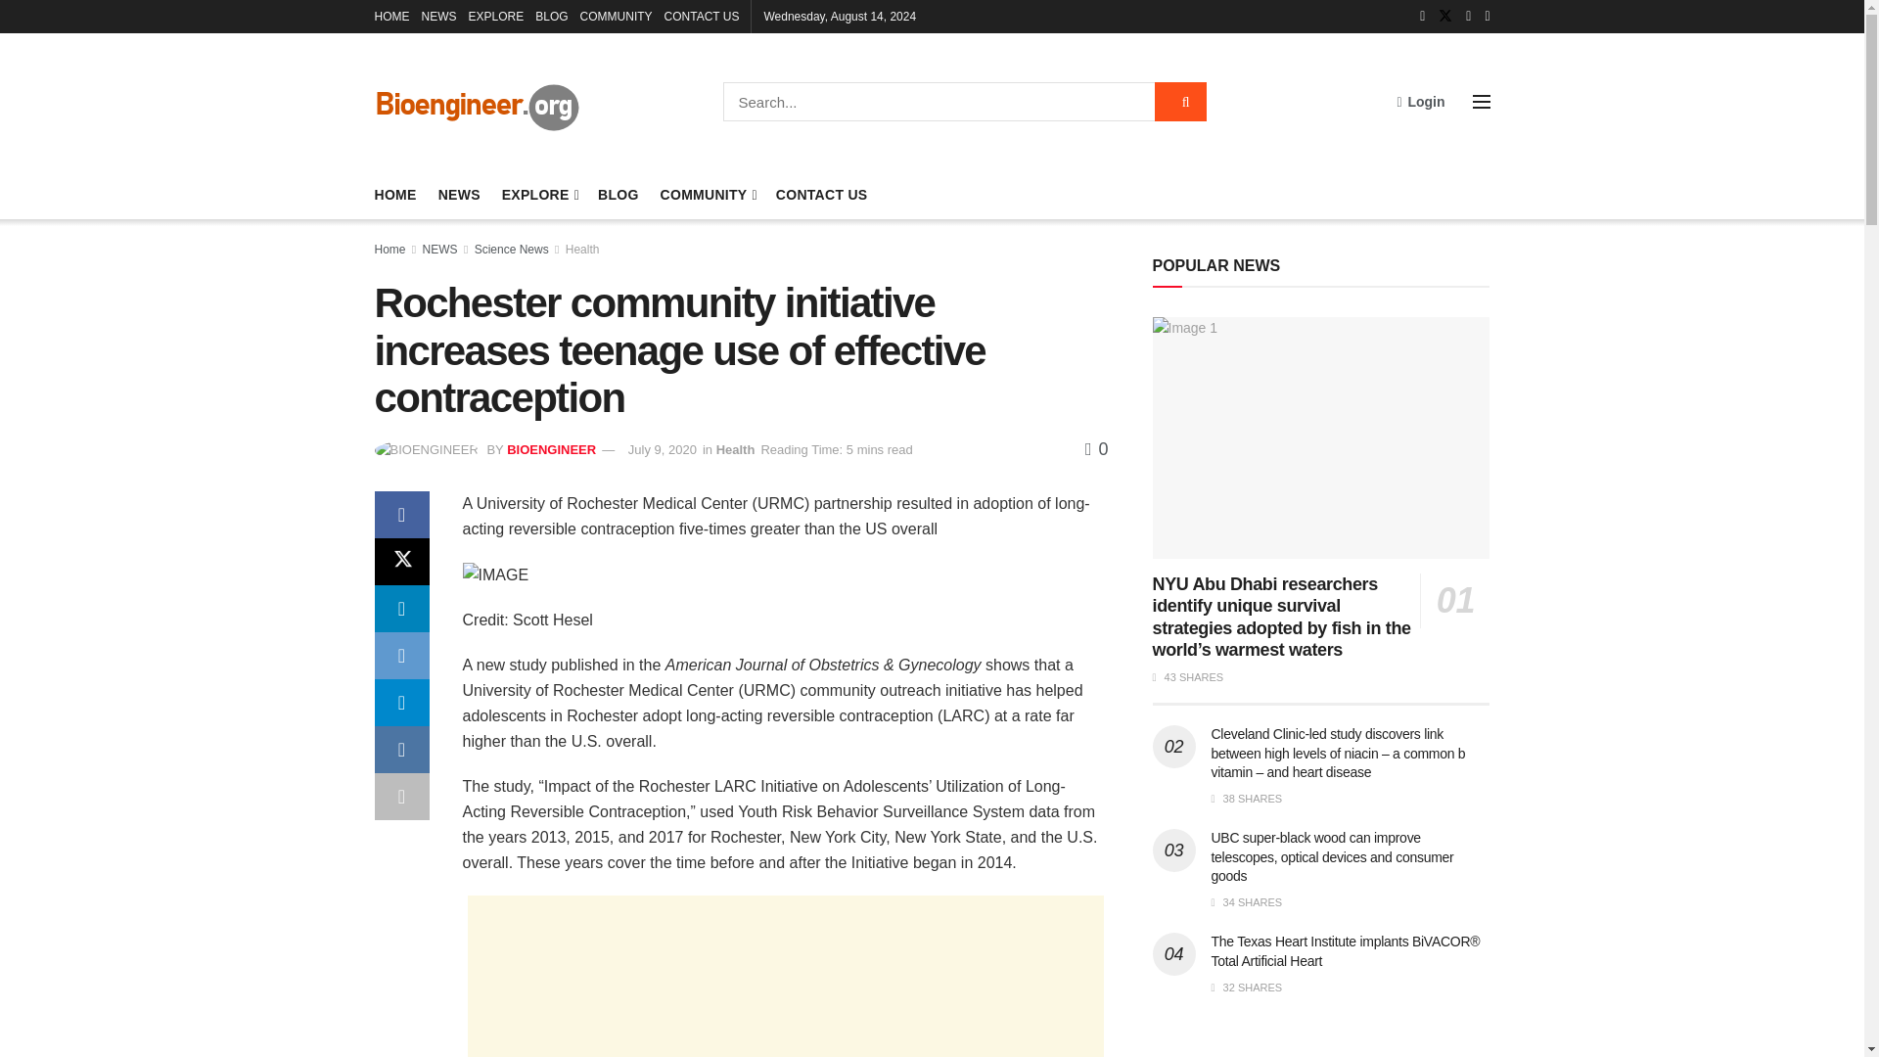 This screenshot has height=1057, width=1879. What do you see at coordinates (617, 16) in the screenshot?
I see `COMMUNITY` at bounding box center [617, 16].